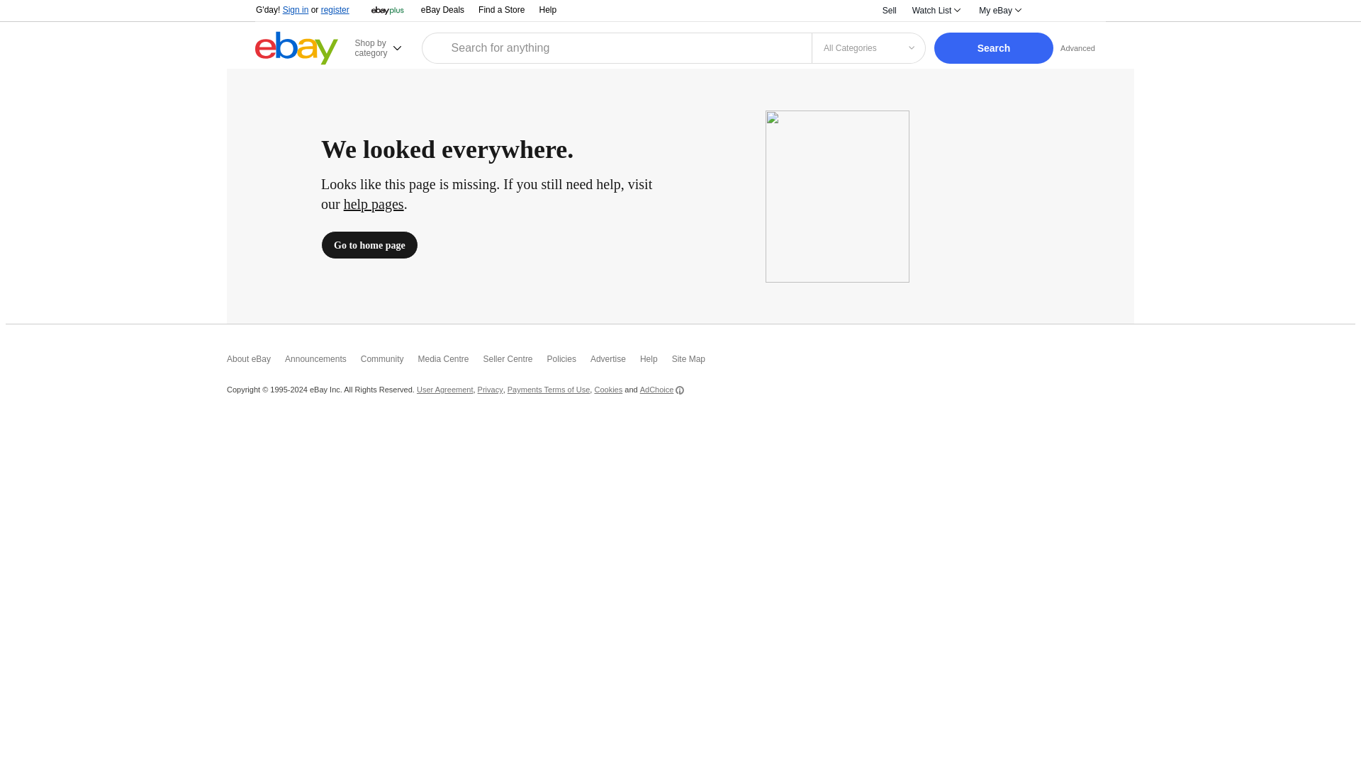  What do you see at coordinates (994, 48) in the screenshot?
I see `Search` at bounding box center [994, 48].